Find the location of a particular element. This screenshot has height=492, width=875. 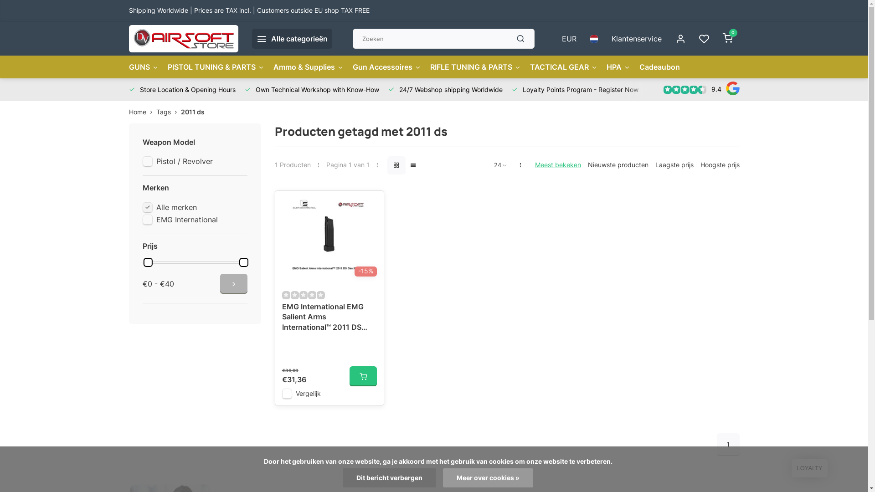

Toevoegen aan winkelwagen is located at coordinates (363, 376).